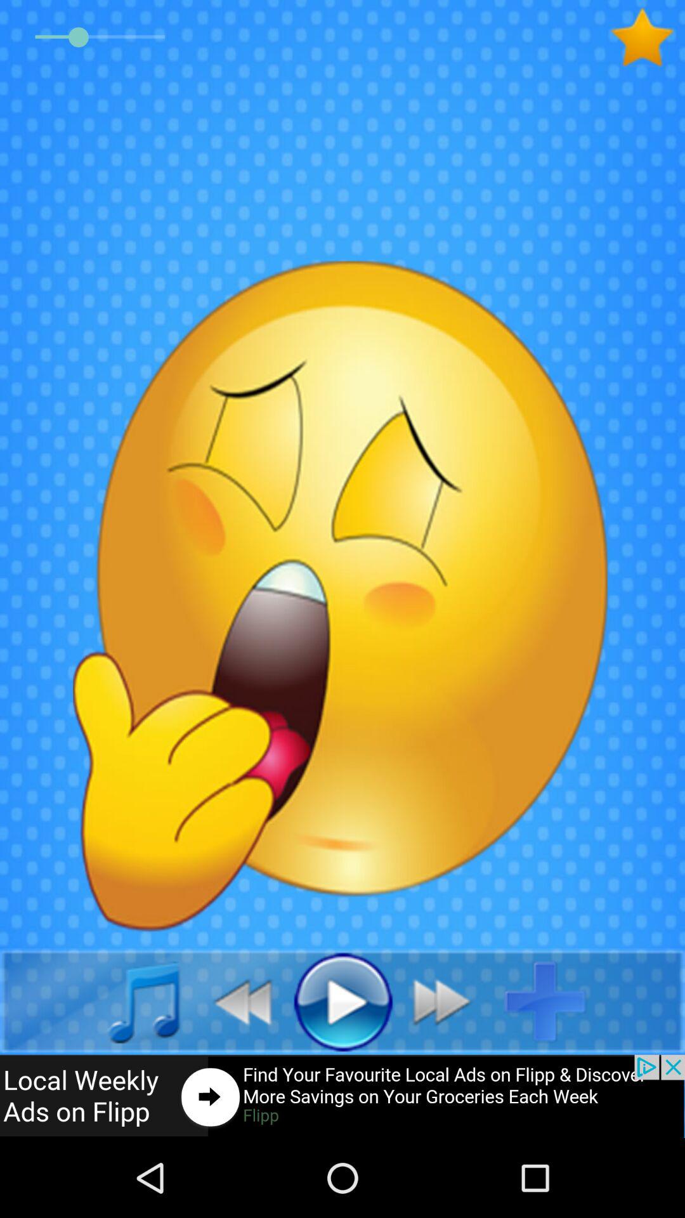 The width and height of the screenshot is (685, 1218). Describe the element at coordinates (449, 1001) in the screenshot. I see `go forward` at that location.